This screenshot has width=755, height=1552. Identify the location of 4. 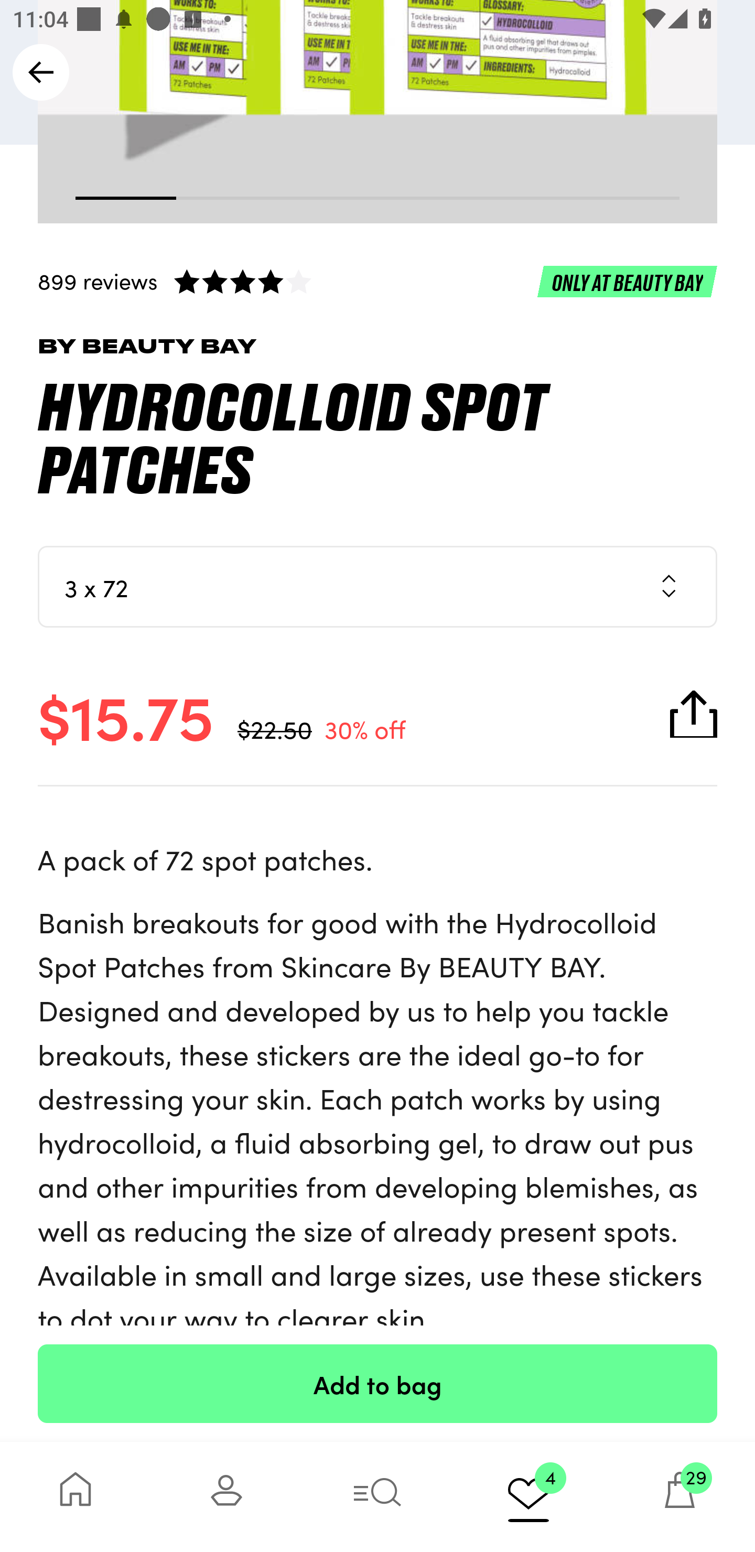
(528, 1496).